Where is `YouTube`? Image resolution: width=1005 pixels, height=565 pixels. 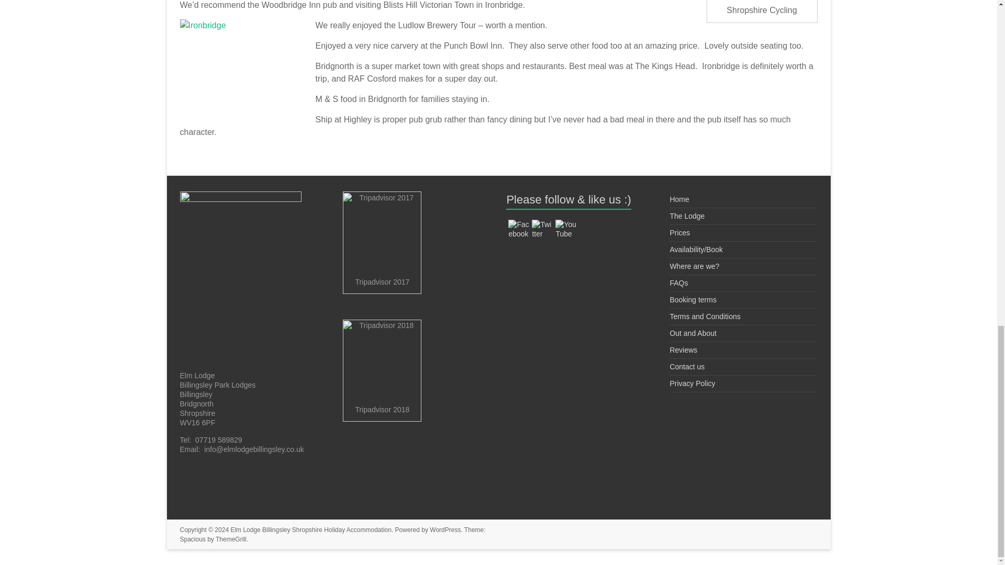
YouTube is located at coordinates (565, 229).